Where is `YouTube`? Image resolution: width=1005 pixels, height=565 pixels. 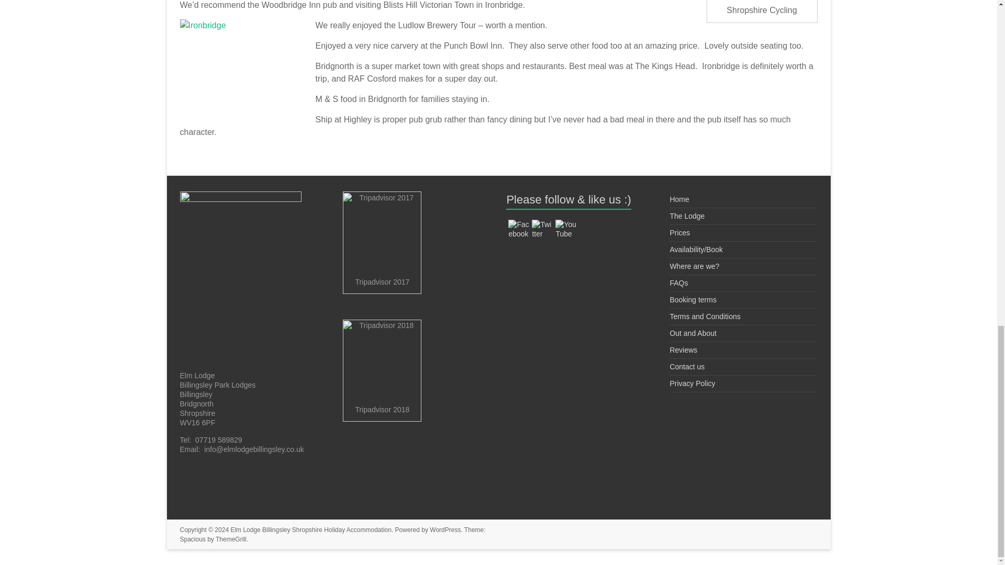
YouTube is located at coordinates (565, 229).